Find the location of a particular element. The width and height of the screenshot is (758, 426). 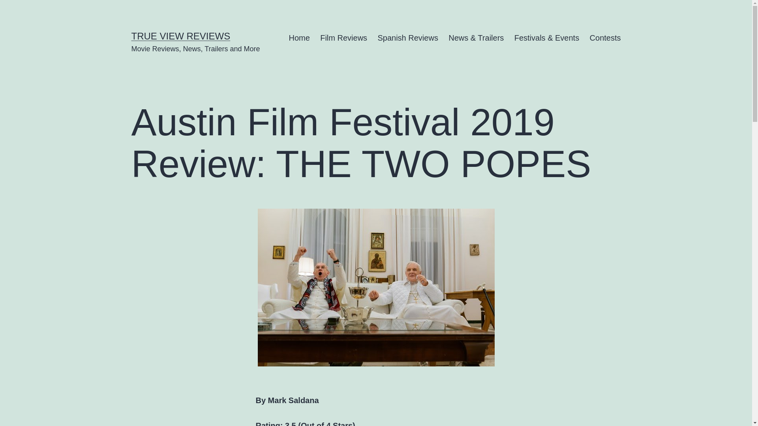

Home is located at coordinates (299, 38).